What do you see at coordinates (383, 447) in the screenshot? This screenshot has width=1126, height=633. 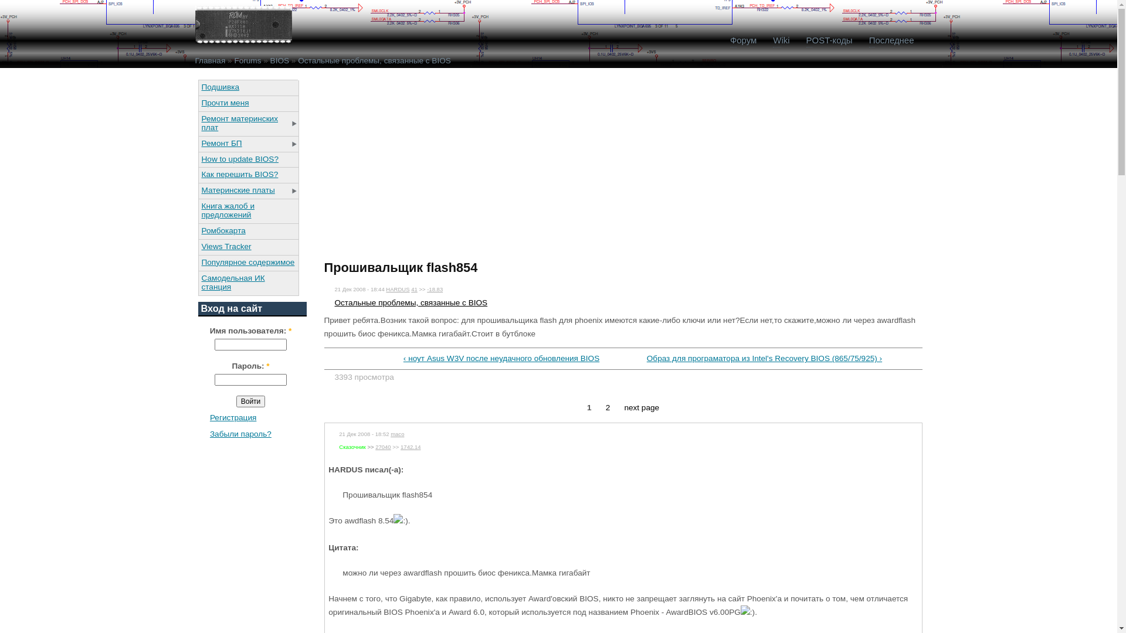 I see `27040` at bounding box center [383, 447].